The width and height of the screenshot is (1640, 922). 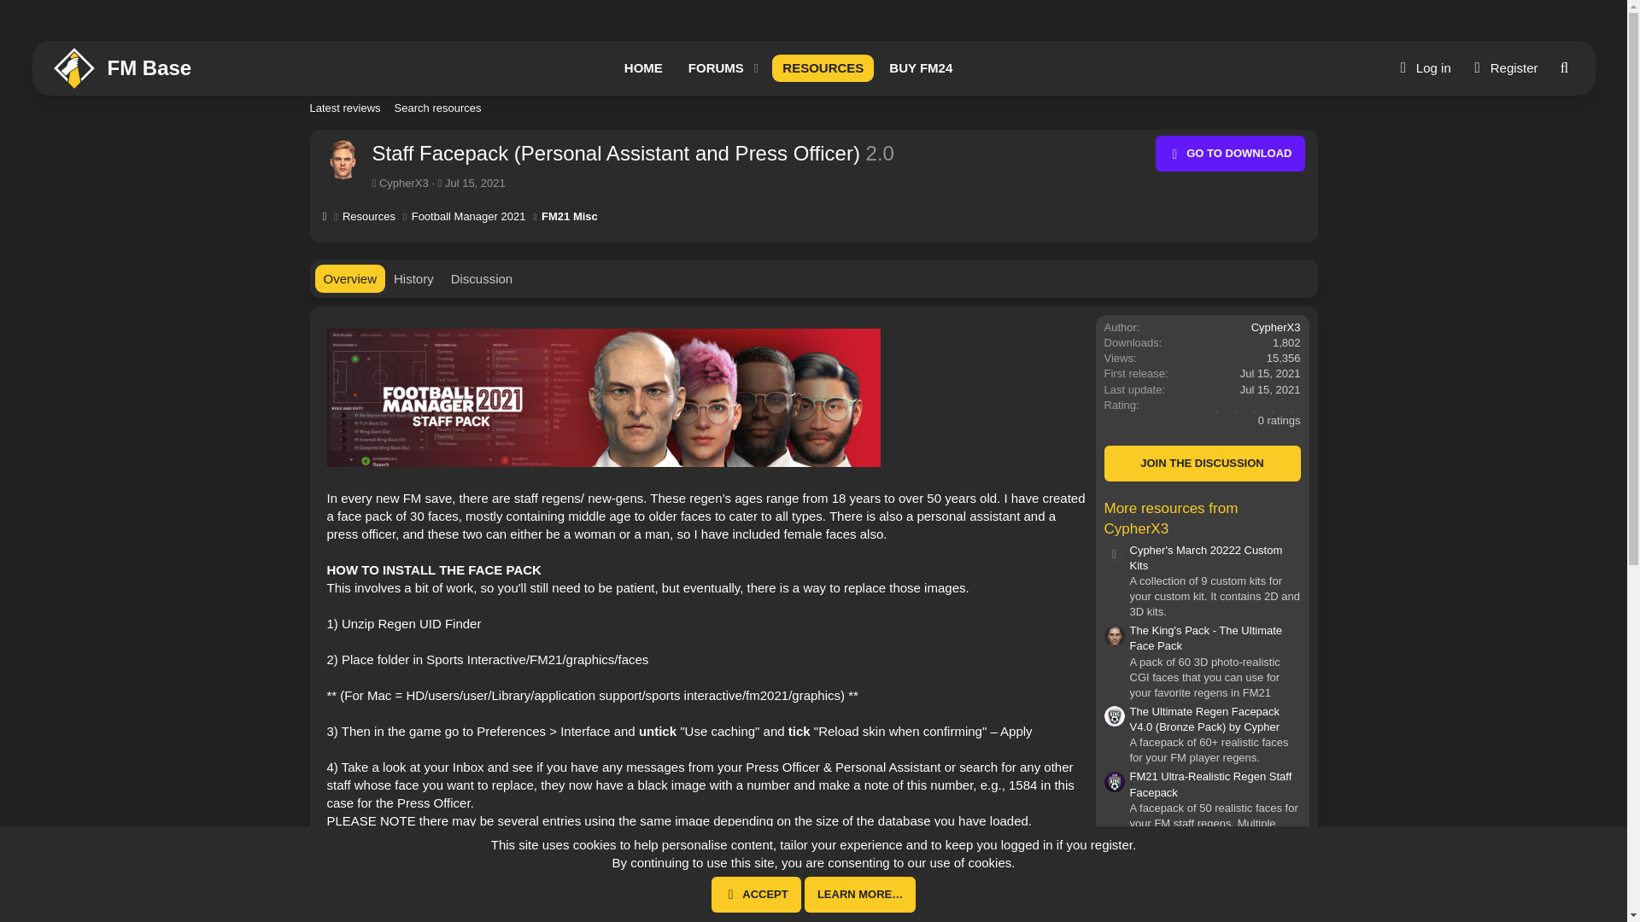 I want to click on HOME, so click(x=642, y=68).